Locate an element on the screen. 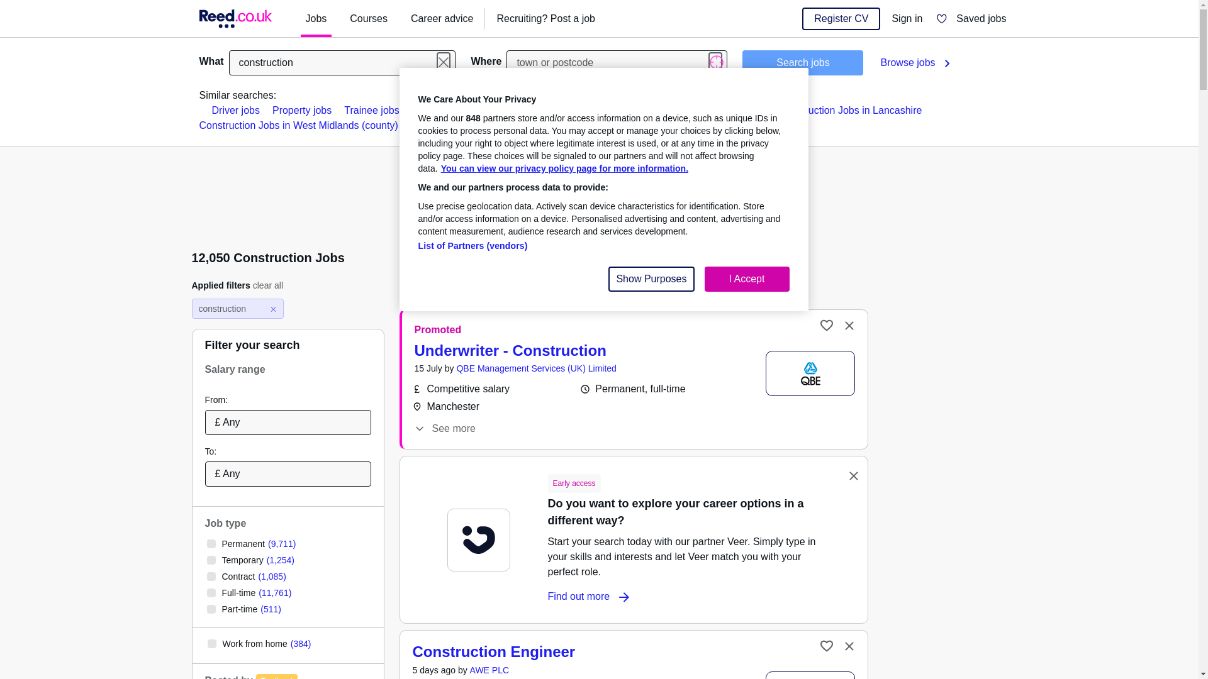 Image resolution: width=1208 pixels, height=679 pixels. on is located at coordinates (211, 644).